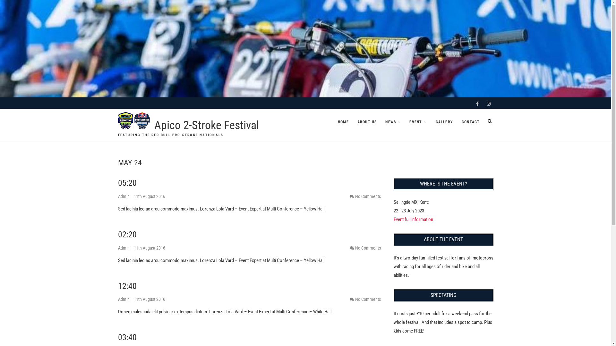 Image resolution: width=616 pixels, height=346 pixels. I want to click on GALLERY, so click(444, 122).